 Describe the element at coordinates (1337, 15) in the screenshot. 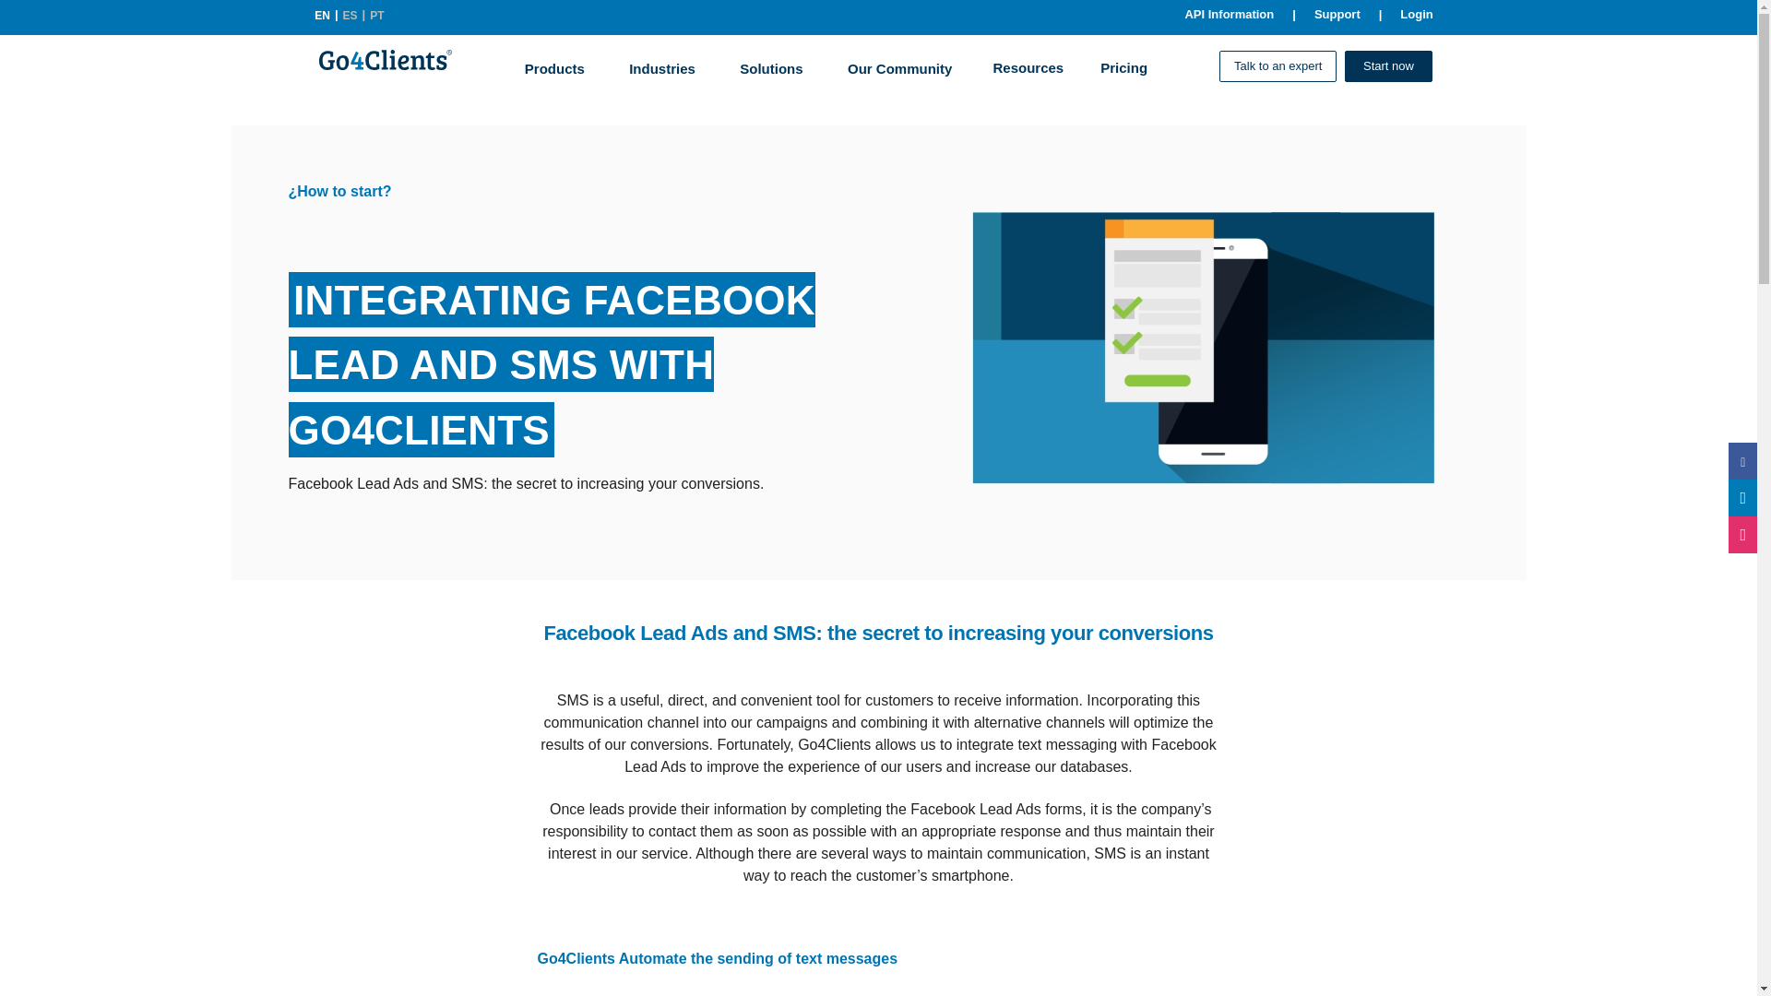

I see `Support` at that location.